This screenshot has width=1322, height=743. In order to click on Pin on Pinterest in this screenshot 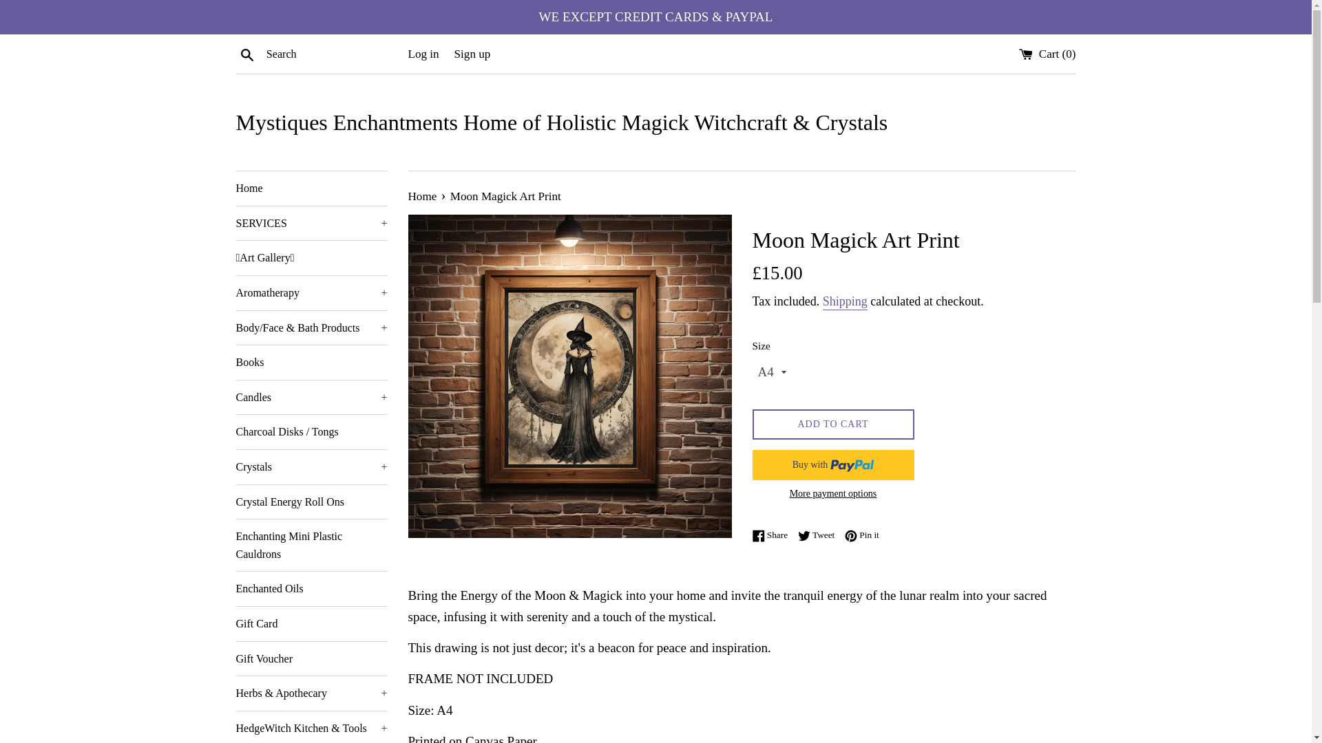, I will do `click(861, 535)`.